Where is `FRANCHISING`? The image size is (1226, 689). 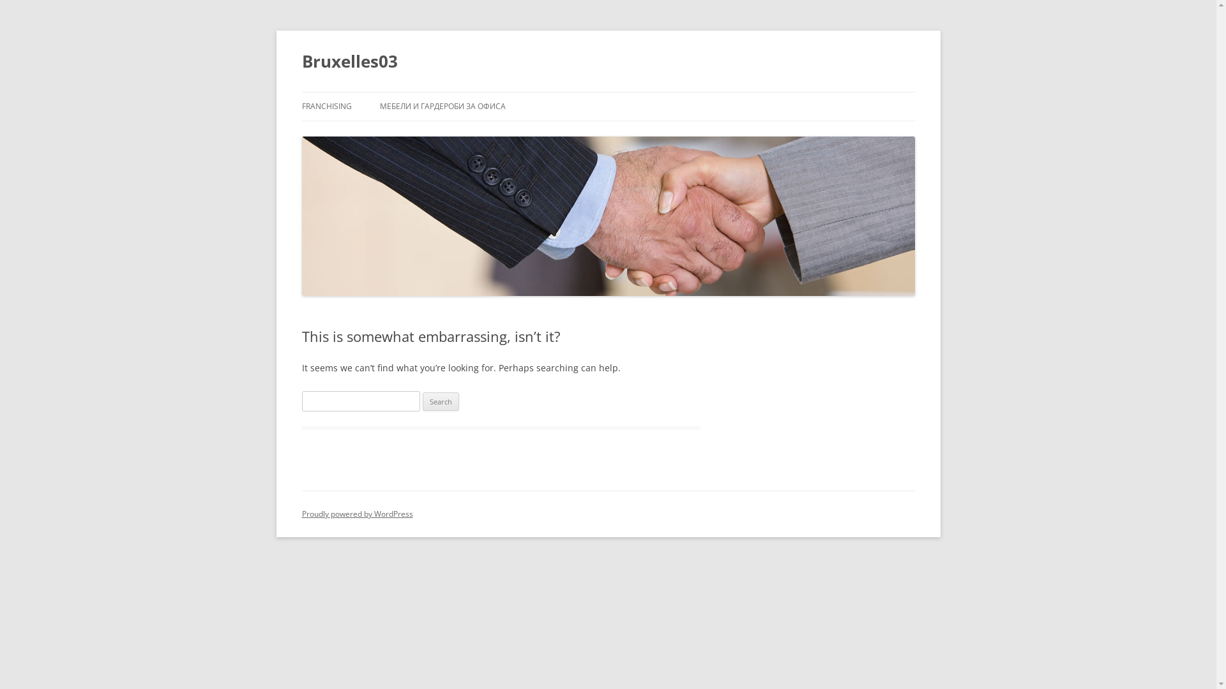
FRANCHISING is located at coordinates (326, 107).